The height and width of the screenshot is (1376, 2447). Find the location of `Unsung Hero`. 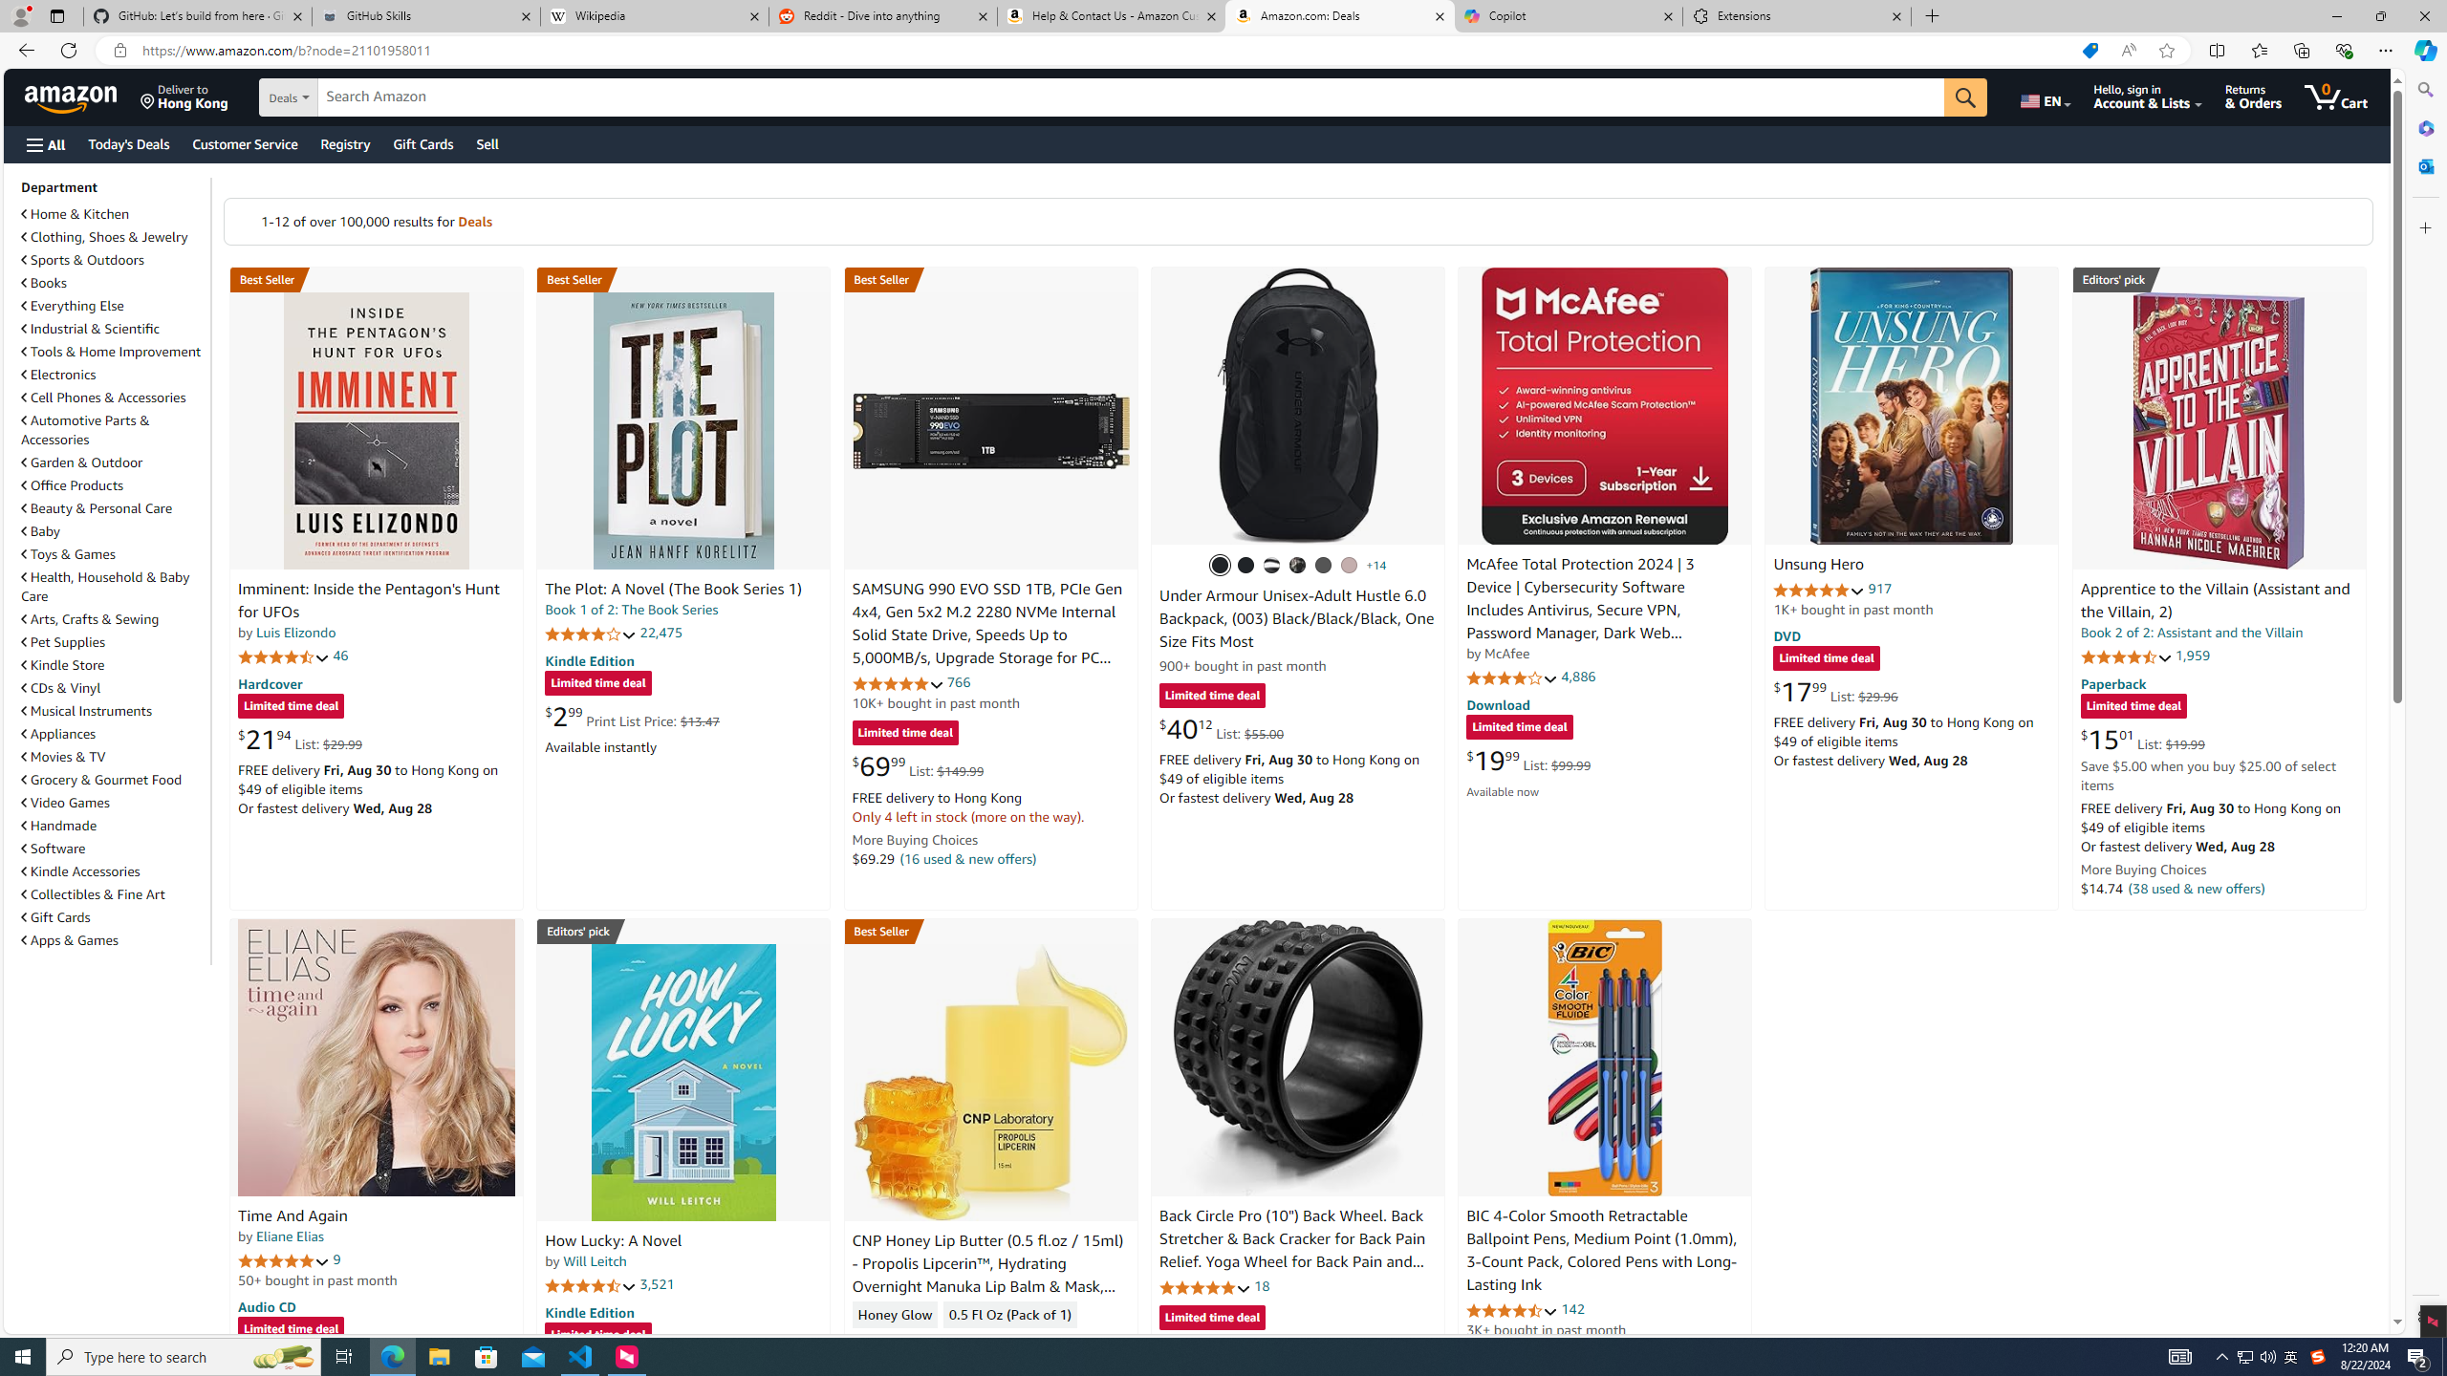

Unsung Hero is located at coordinates (1819, 566).